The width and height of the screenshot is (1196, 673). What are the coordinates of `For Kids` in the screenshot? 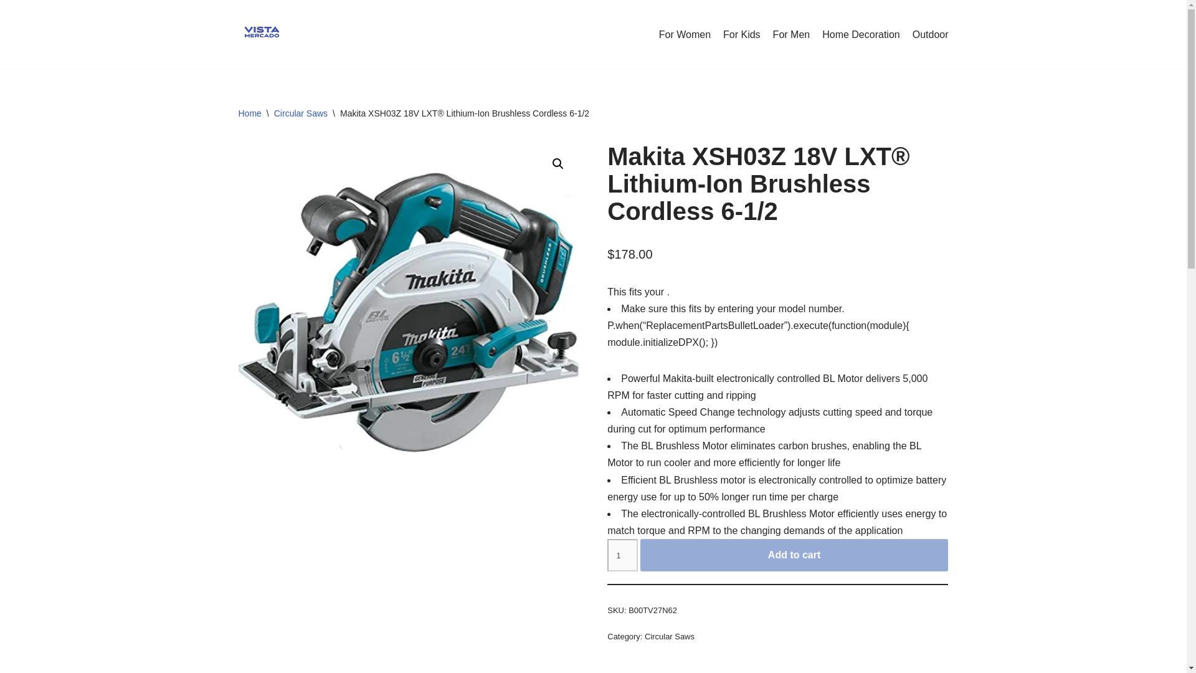 It's located at (742, 35).